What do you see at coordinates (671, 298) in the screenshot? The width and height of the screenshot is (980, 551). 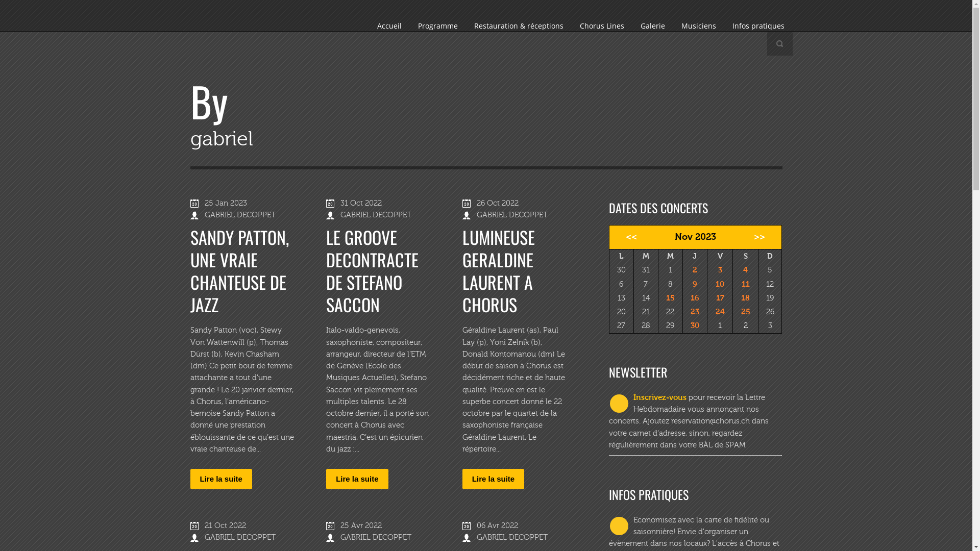 I see `15` at bounding box center [671, 298].